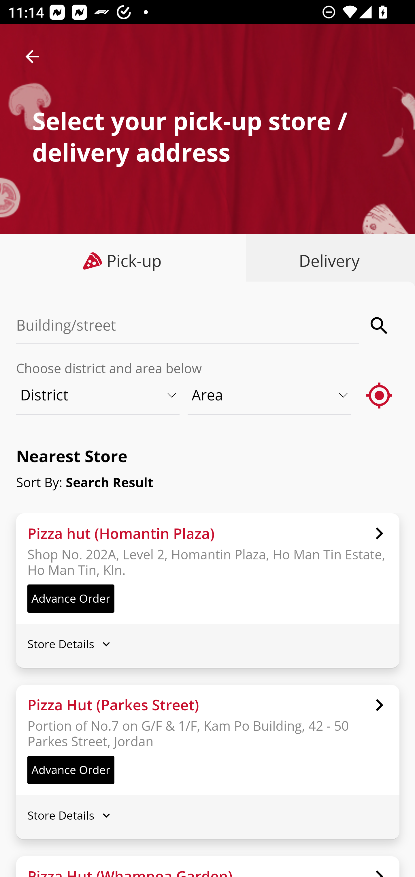 Image resolution: width=415 pixels, height=877 pixels. Describe the element at coordinates (380, 395) in the screenshot. I see `gps_fixed` at that location.